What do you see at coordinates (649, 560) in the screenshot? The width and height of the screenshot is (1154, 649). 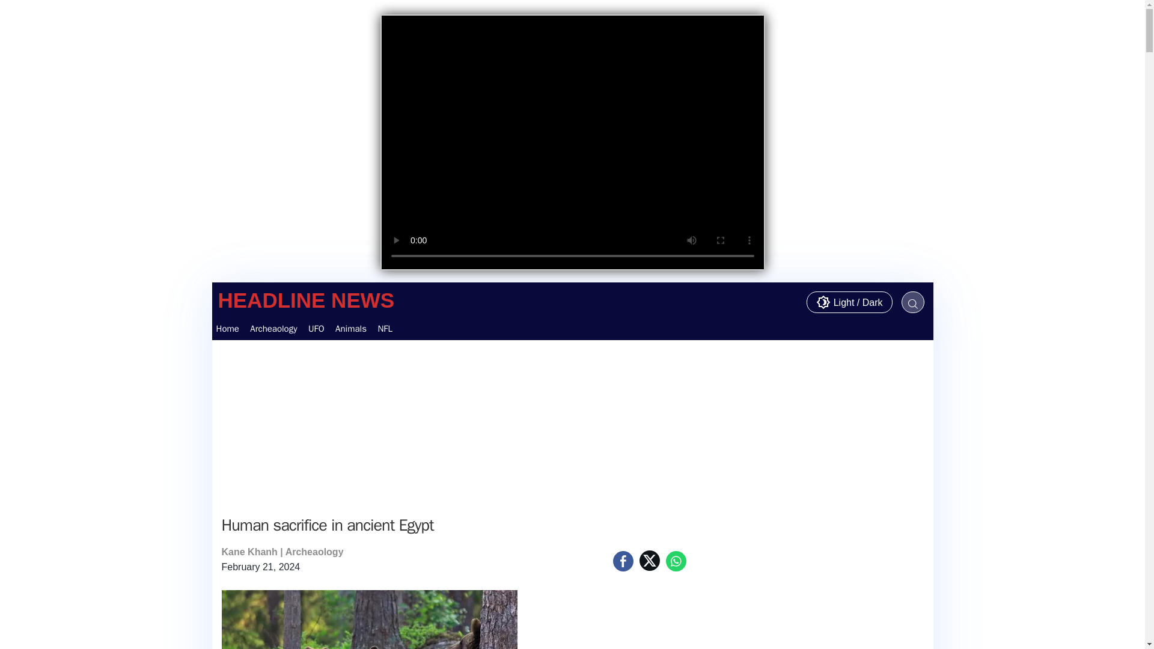 I see `Share  twitter` at bounding box center [649, 560].